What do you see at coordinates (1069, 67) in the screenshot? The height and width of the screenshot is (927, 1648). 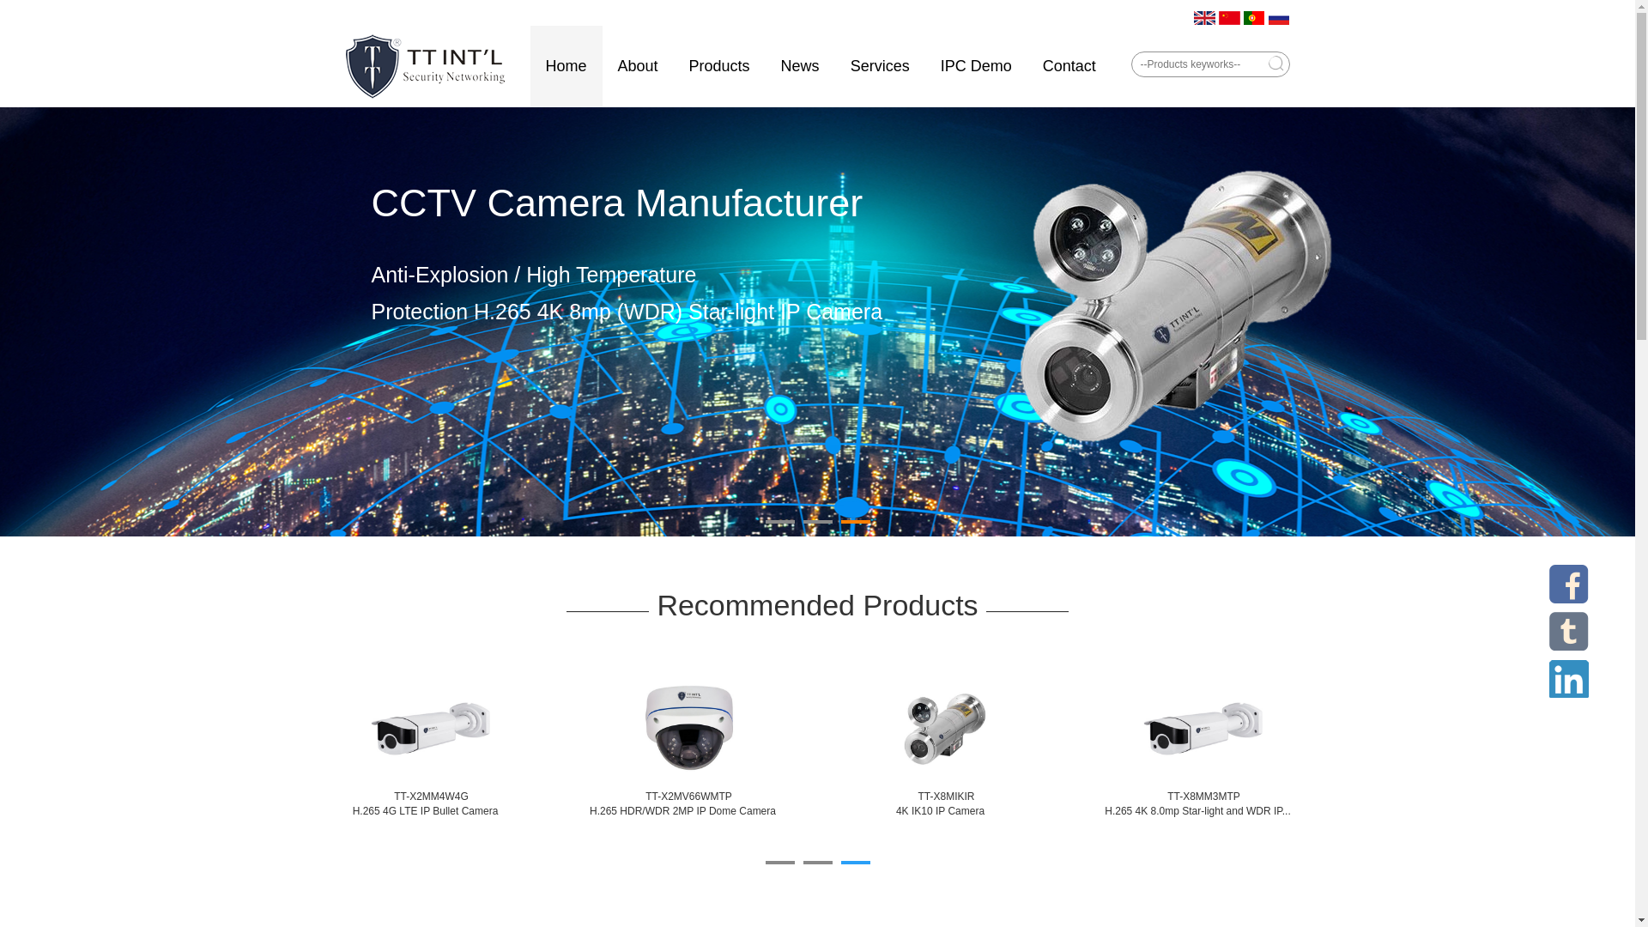 I see `Contact` at bounding box center [1069, 67].